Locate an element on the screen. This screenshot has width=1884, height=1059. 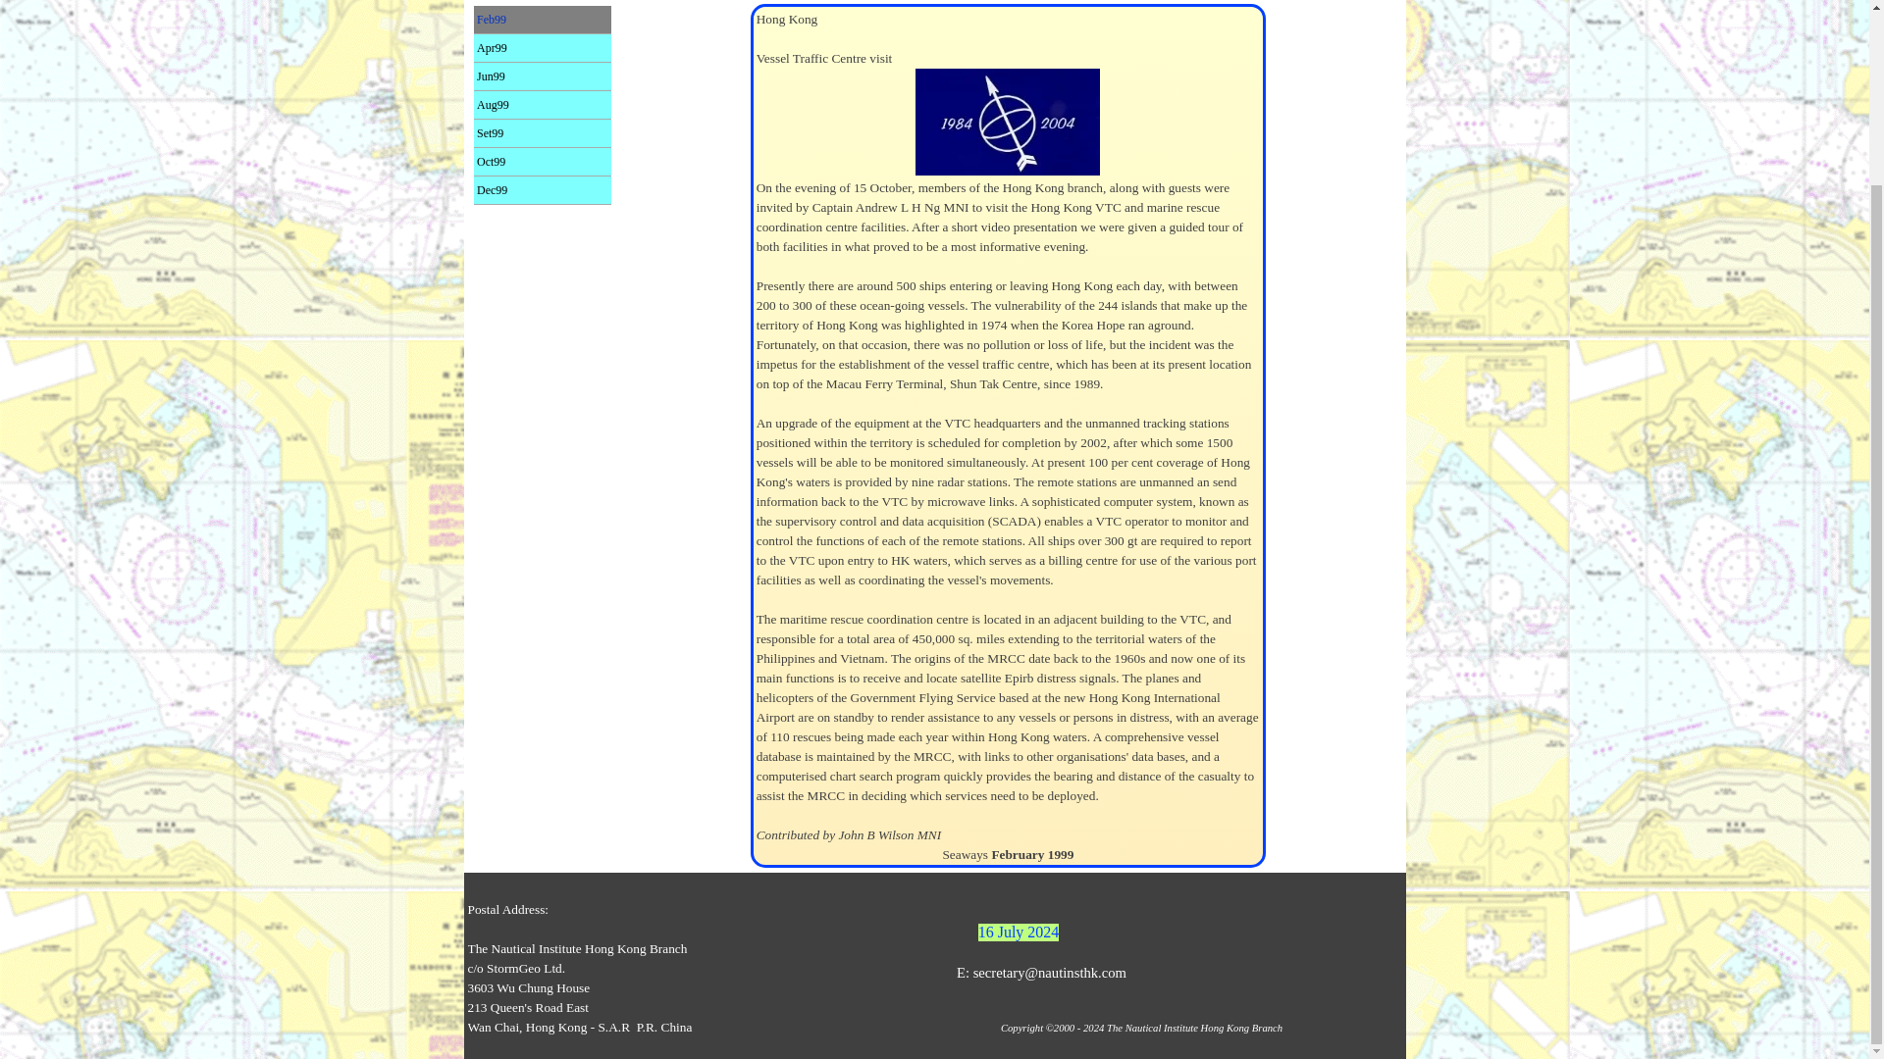
Aug99 is located at coordinates (542, 104).